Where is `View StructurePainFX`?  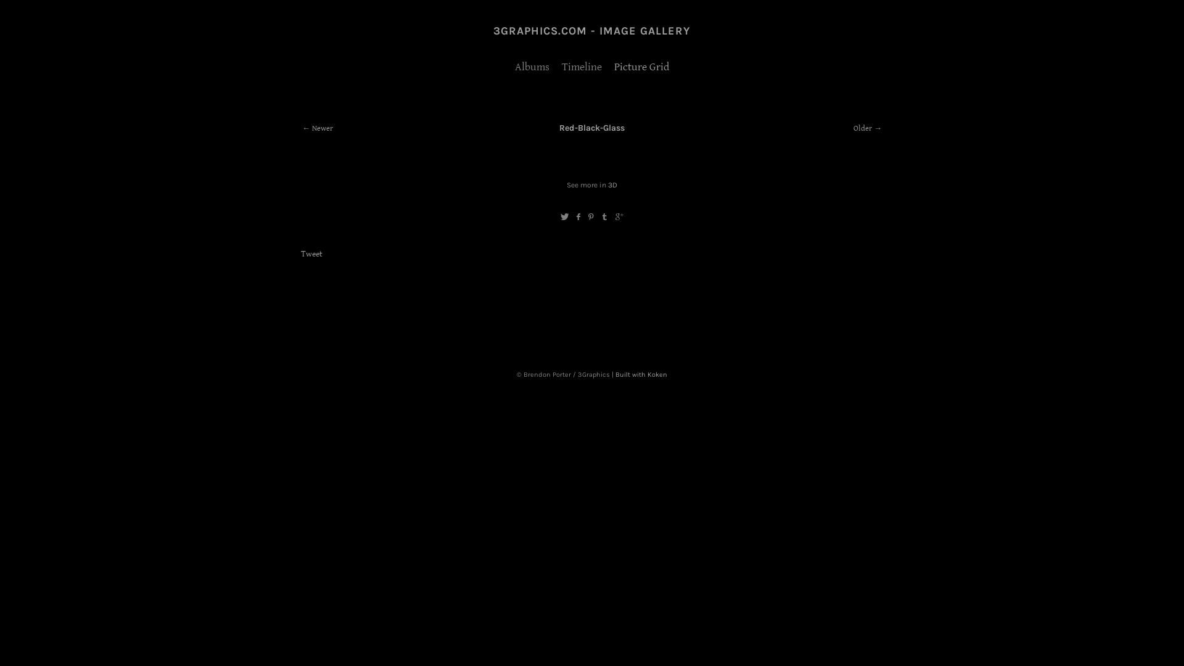 View StructurePainFX is located at coordinates (475, 314).